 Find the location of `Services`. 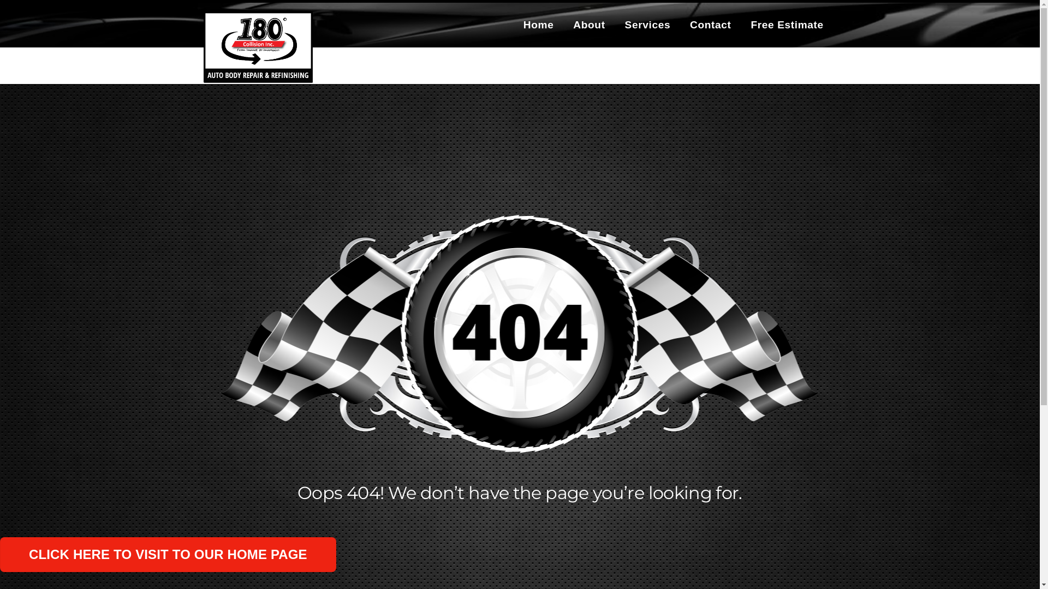

Services is located at coordinates (647, 25).